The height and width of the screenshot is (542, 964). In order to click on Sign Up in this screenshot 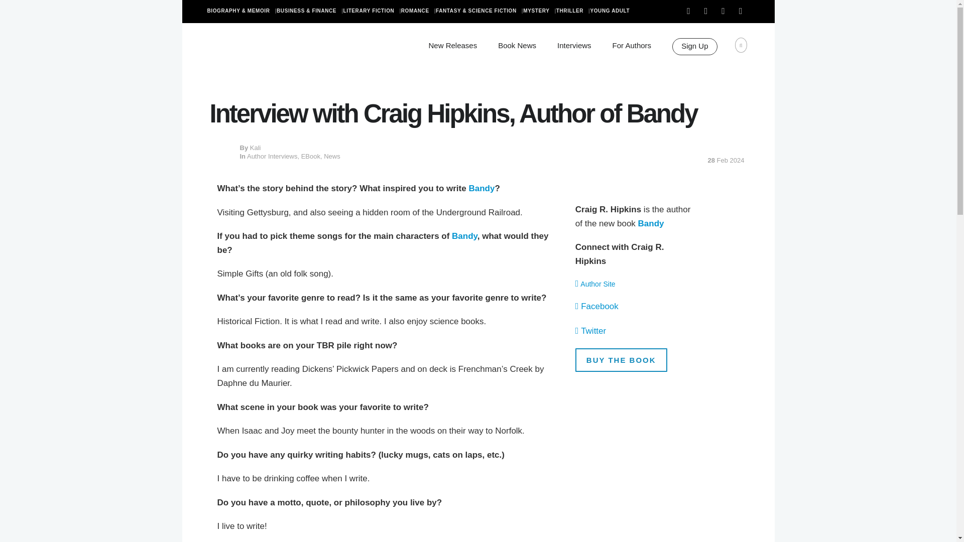, I will do `click(694, 46)`.